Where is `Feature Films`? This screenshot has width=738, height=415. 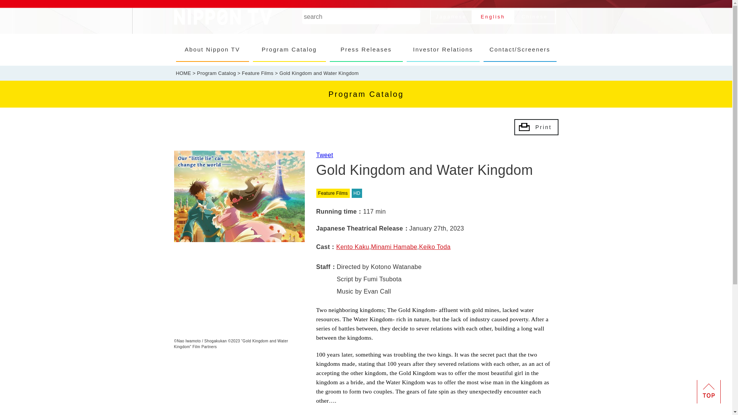 Feature Films is located at coordinates (258, 73).